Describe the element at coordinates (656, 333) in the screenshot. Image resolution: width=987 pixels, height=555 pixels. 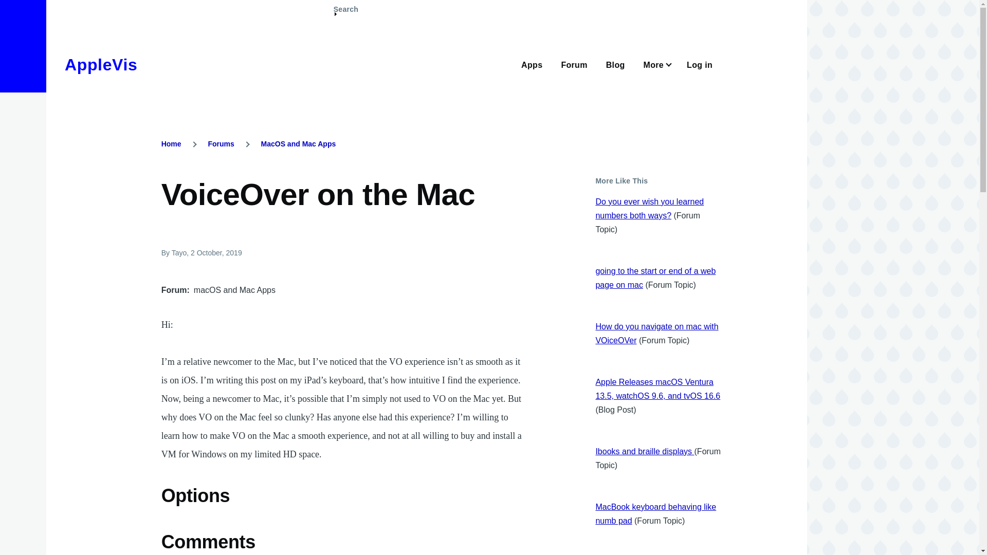
I see `How do you navigate on mac with VOiceOVer` at that location.